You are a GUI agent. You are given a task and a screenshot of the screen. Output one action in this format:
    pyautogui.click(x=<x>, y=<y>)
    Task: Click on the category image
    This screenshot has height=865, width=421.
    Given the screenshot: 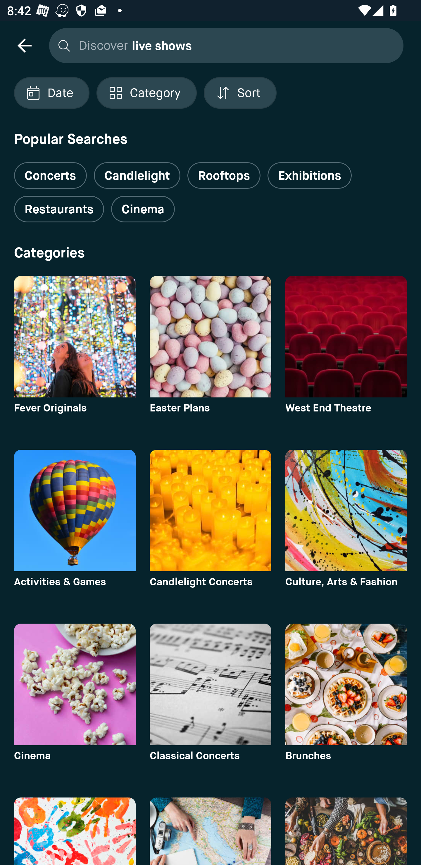 What is the action you would take?
    pyautogui.click(x=75, y=510)
    